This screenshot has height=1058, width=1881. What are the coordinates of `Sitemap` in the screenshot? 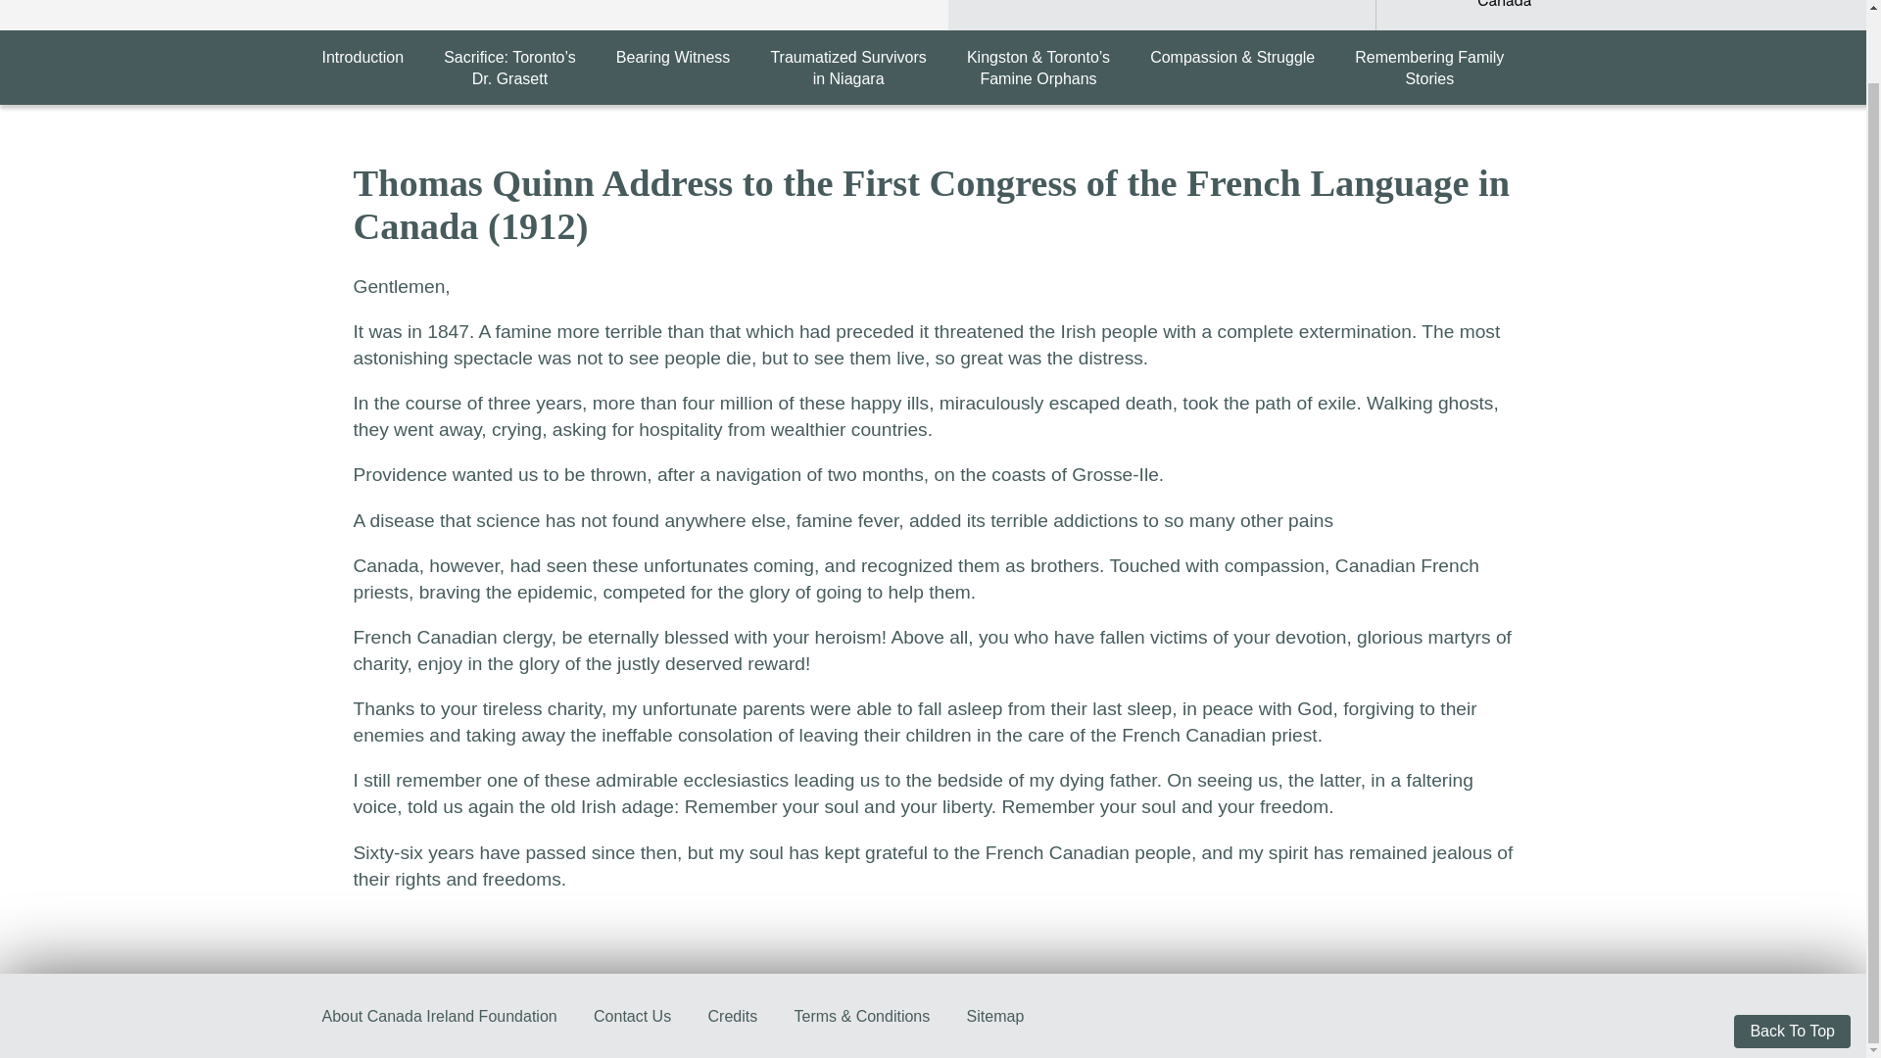 It's located at (733, 1017).